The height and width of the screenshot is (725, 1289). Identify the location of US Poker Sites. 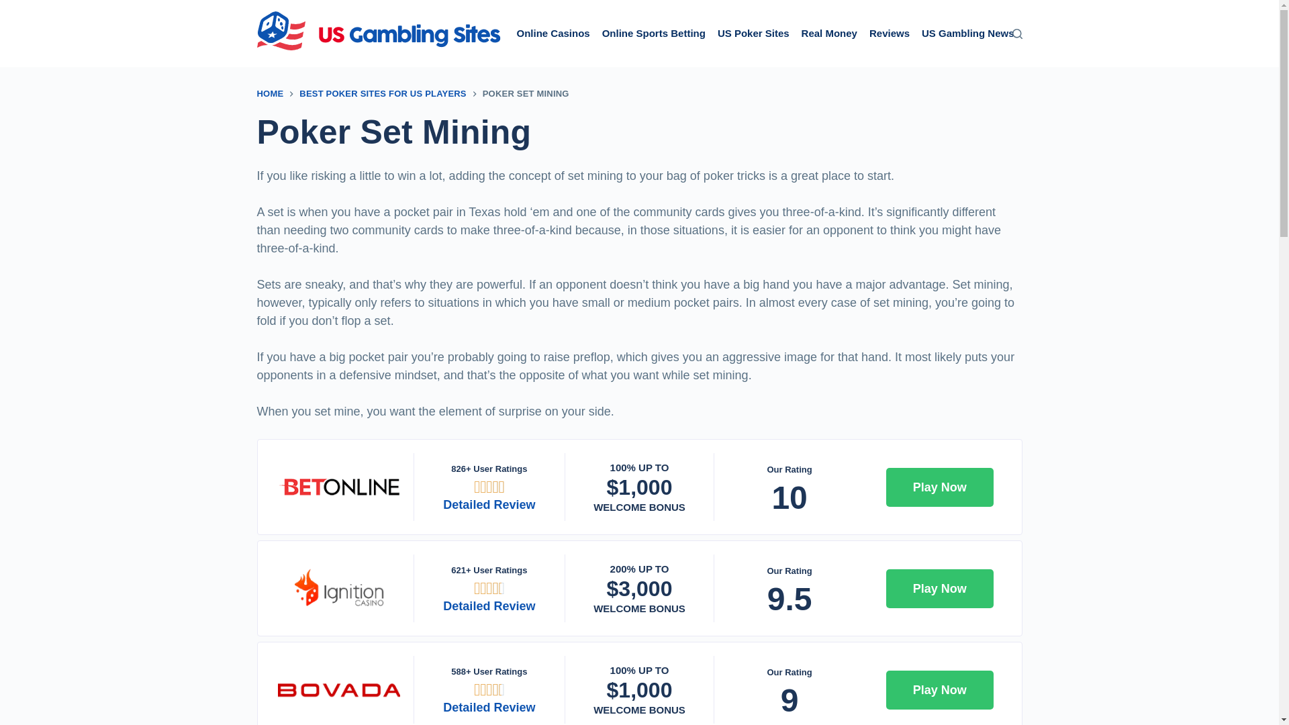
(753, 34).